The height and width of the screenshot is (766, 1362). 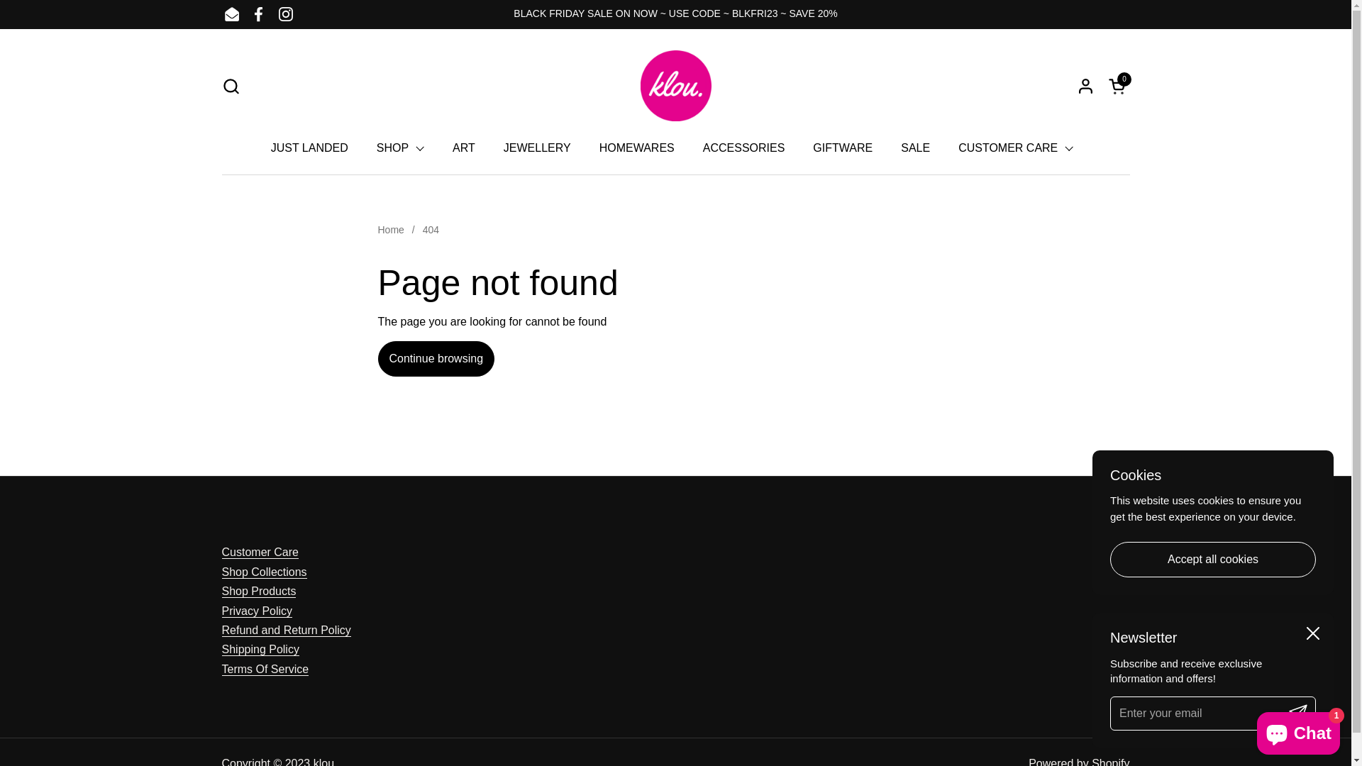 I want to click on klou, so click(x=675, y=86).